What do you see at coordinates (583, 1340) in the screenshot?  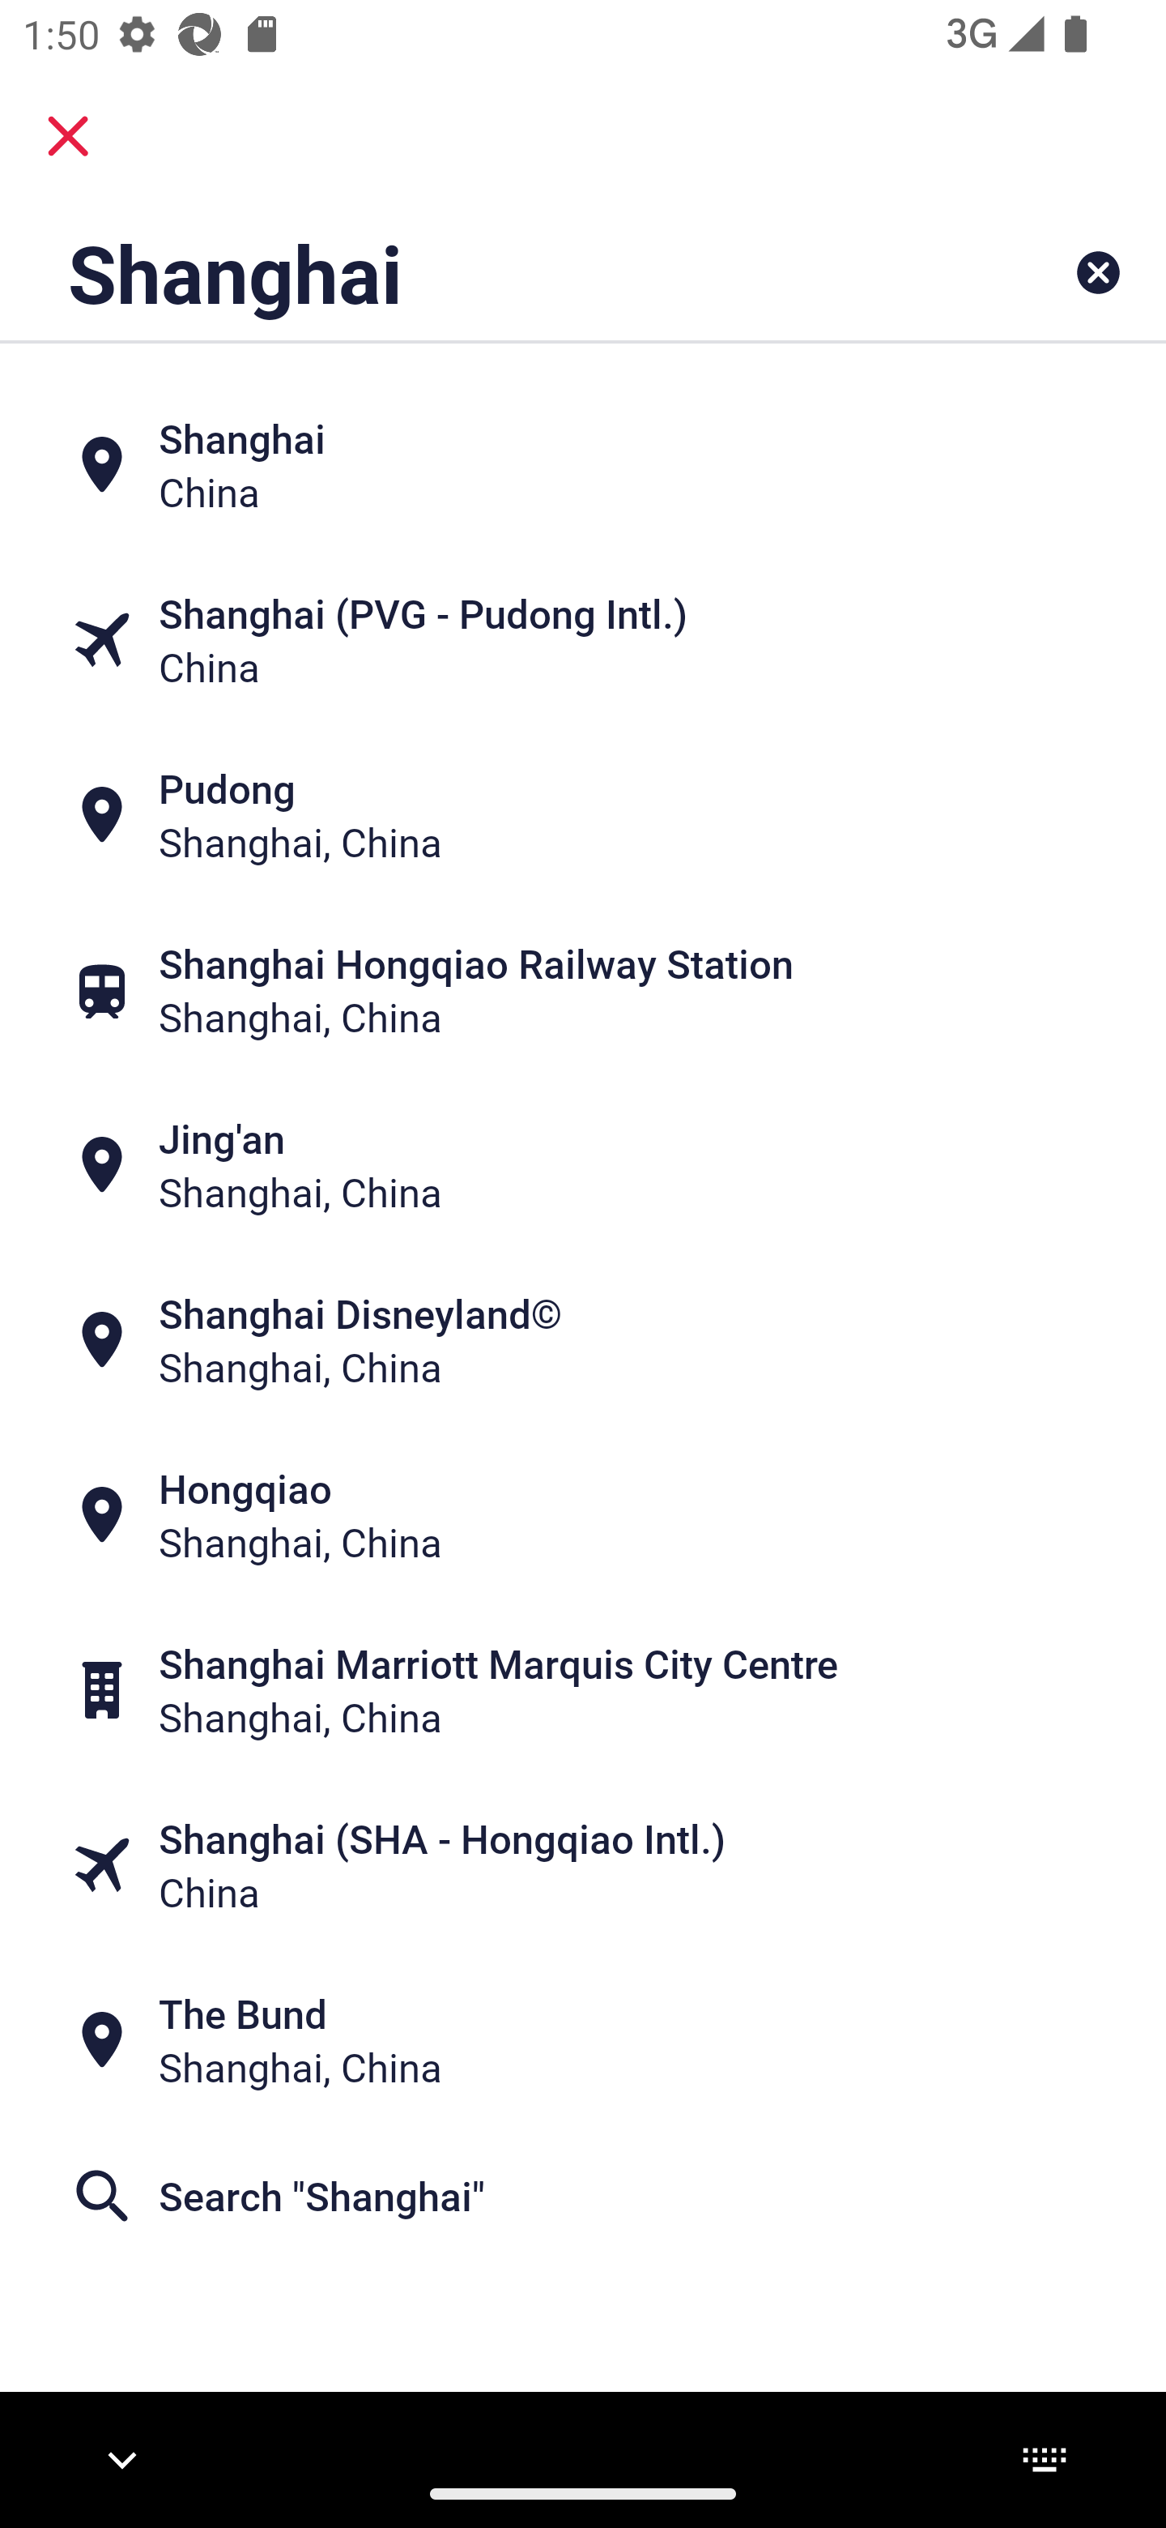 I see `Shanghai Disneyland© Shanghai, China` at bounding box center [583, 1340].